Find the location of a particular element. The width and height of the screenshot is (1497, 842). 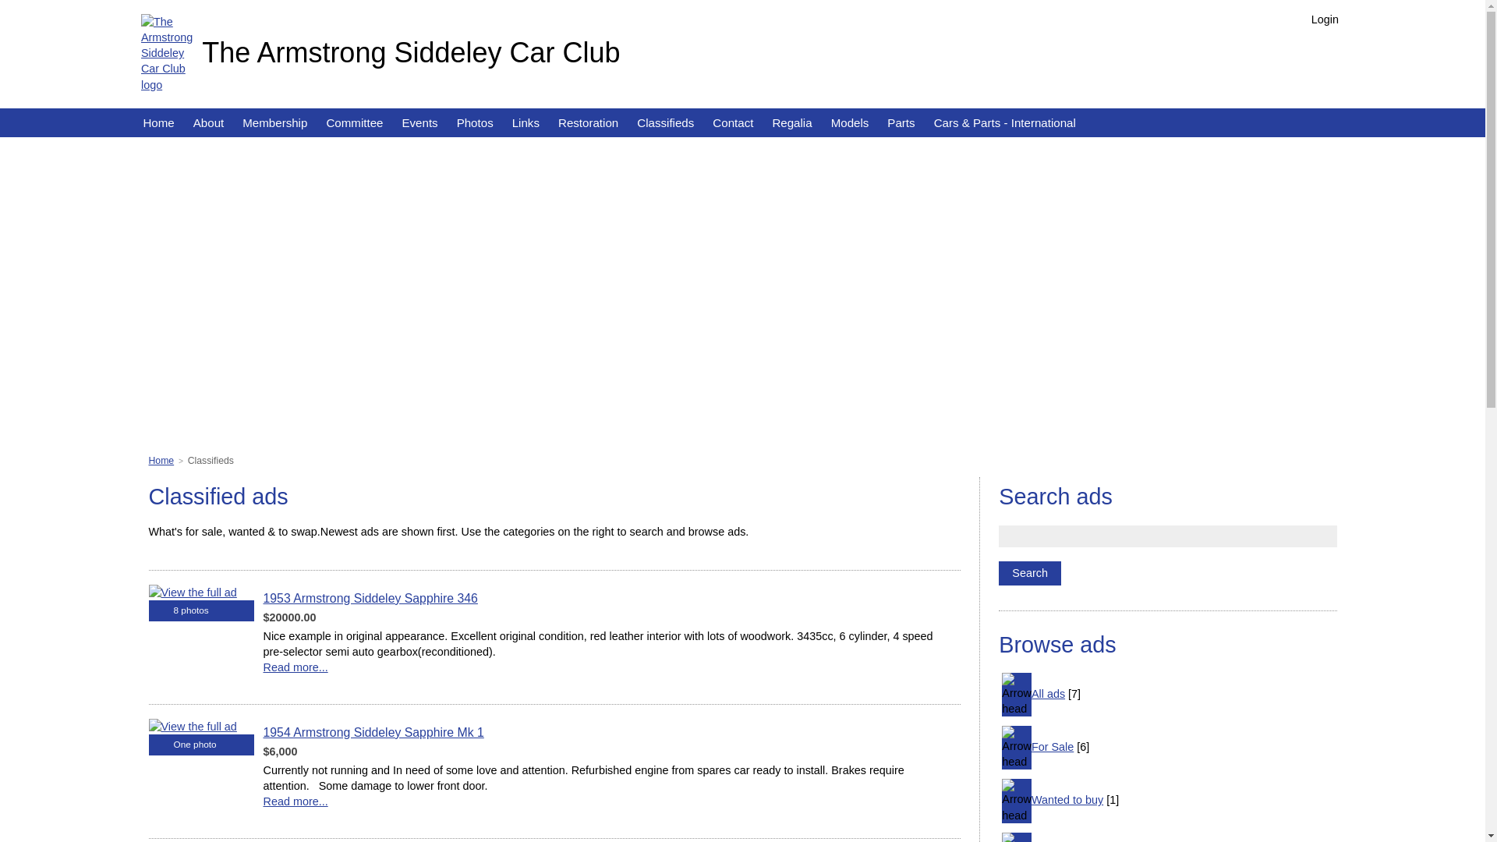

Committee is located at coordinates (354, 123).